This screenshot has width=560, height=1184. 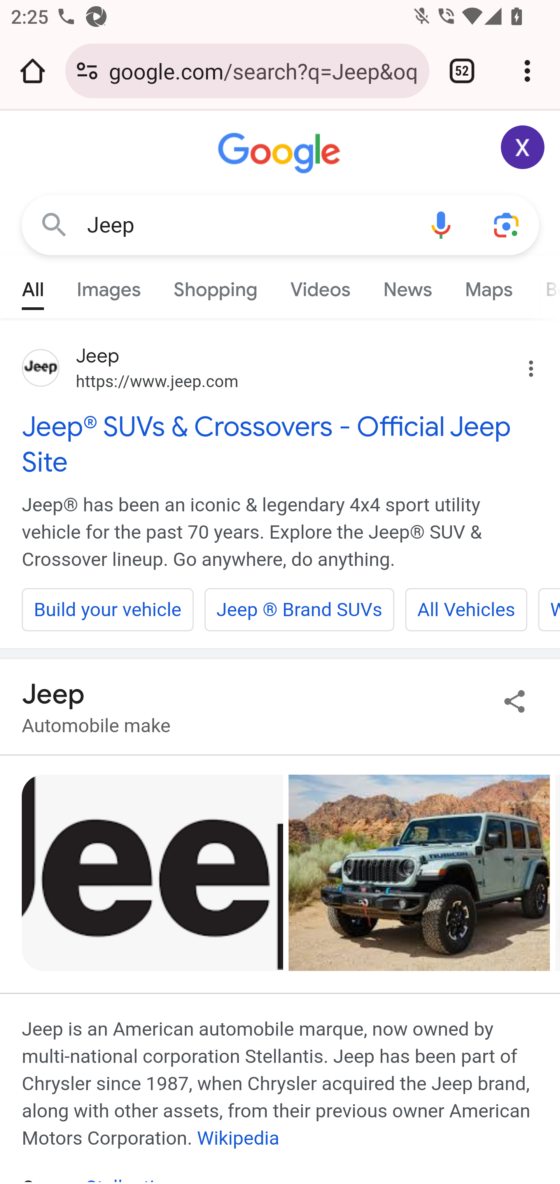 I want to click on Switch or close tabs, so click(x=462, y=71).